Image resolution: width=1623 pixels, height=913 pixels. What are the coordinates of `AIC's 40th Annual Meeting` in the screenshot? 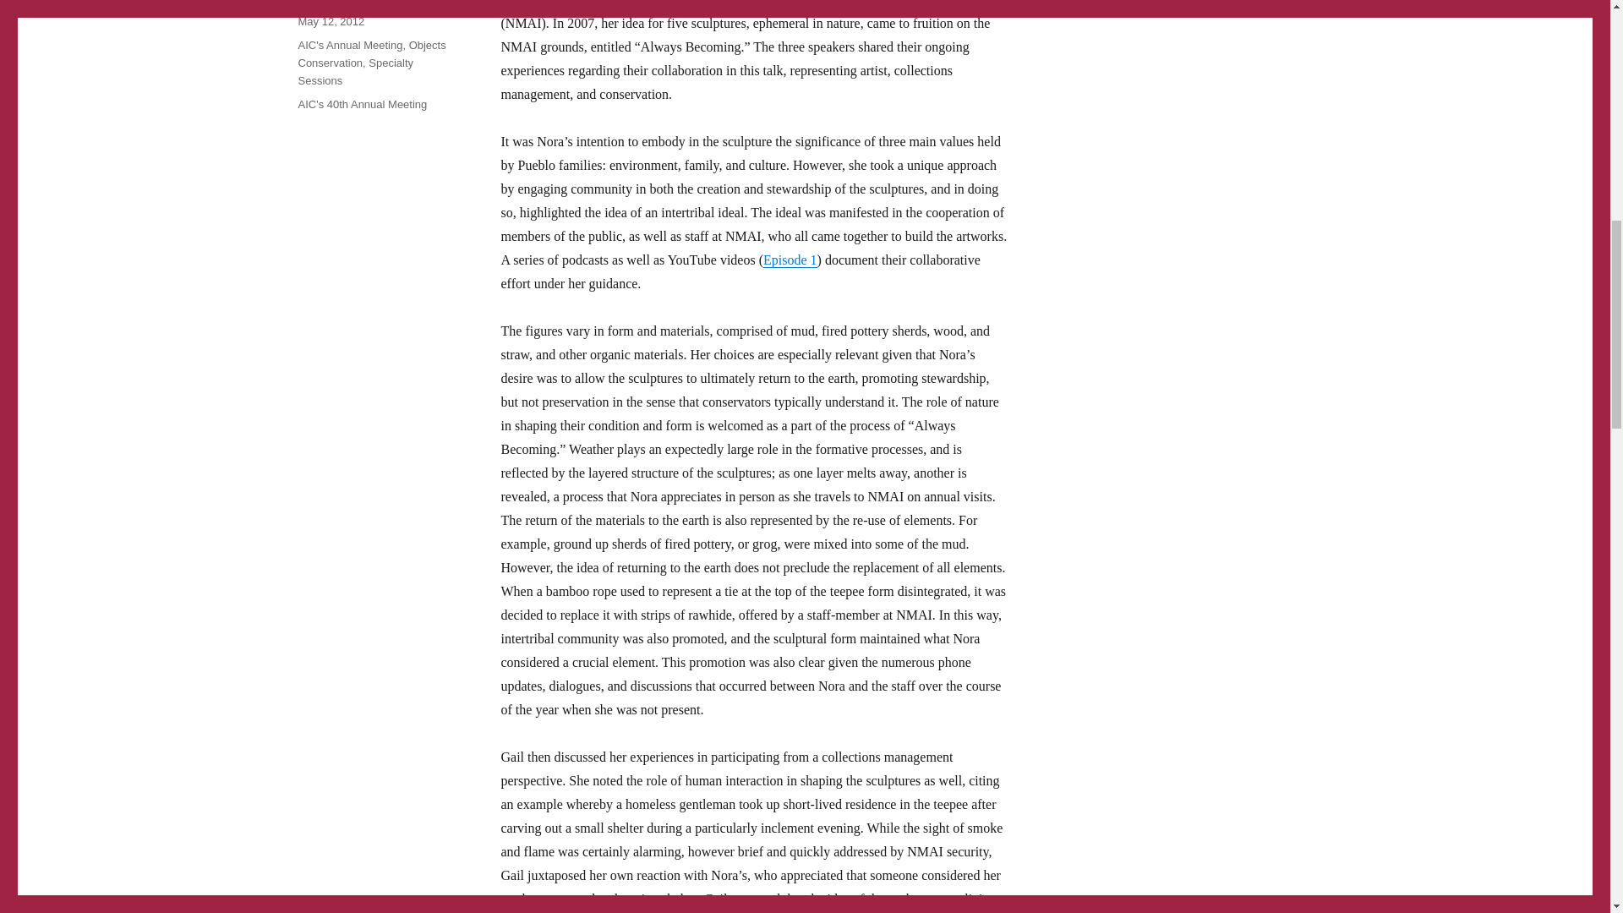 It's located at (362, 103).